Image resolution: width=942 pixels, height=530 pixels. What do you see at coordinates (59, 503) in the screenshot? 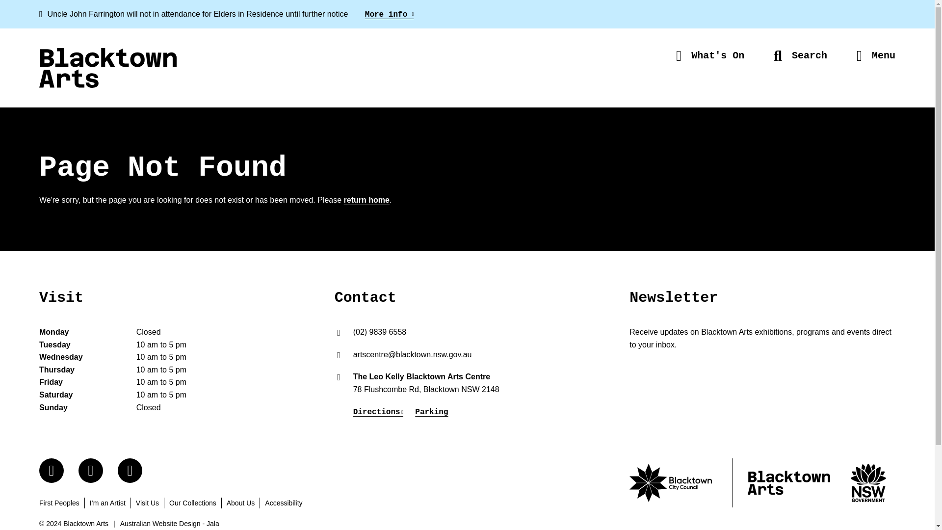
I see `First Peoples` at bounding box center [59, 503].